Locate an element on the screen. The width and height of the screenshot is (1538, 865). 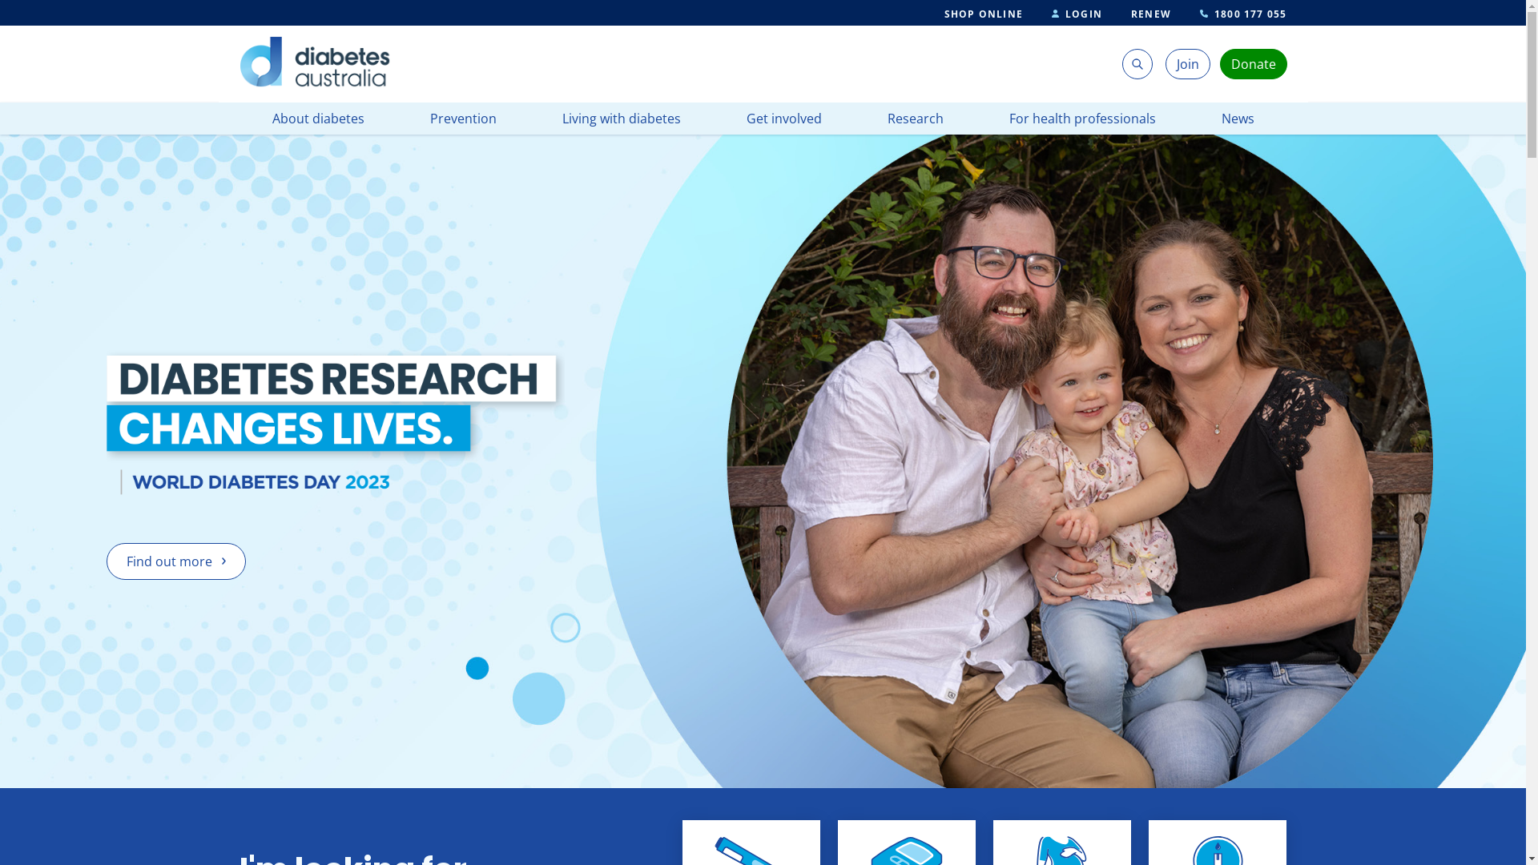
Research is located at coordinates (916, 119).